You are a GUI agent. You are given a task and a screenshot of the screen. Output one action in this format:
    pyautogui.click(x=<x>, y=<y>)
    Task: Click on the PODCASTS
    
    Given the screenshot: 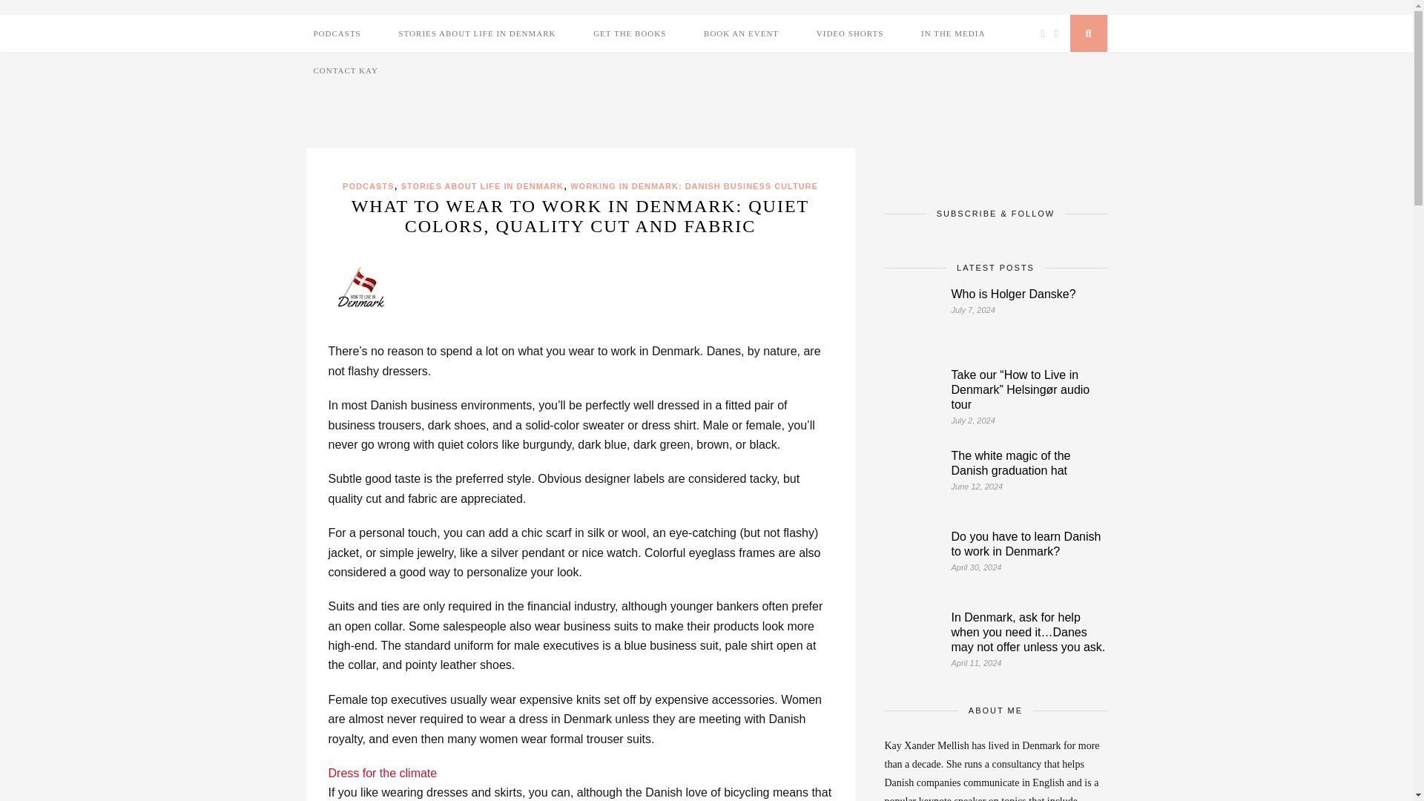 What is the action you would take?
    pyautogui.click(x=368, y=186)
    